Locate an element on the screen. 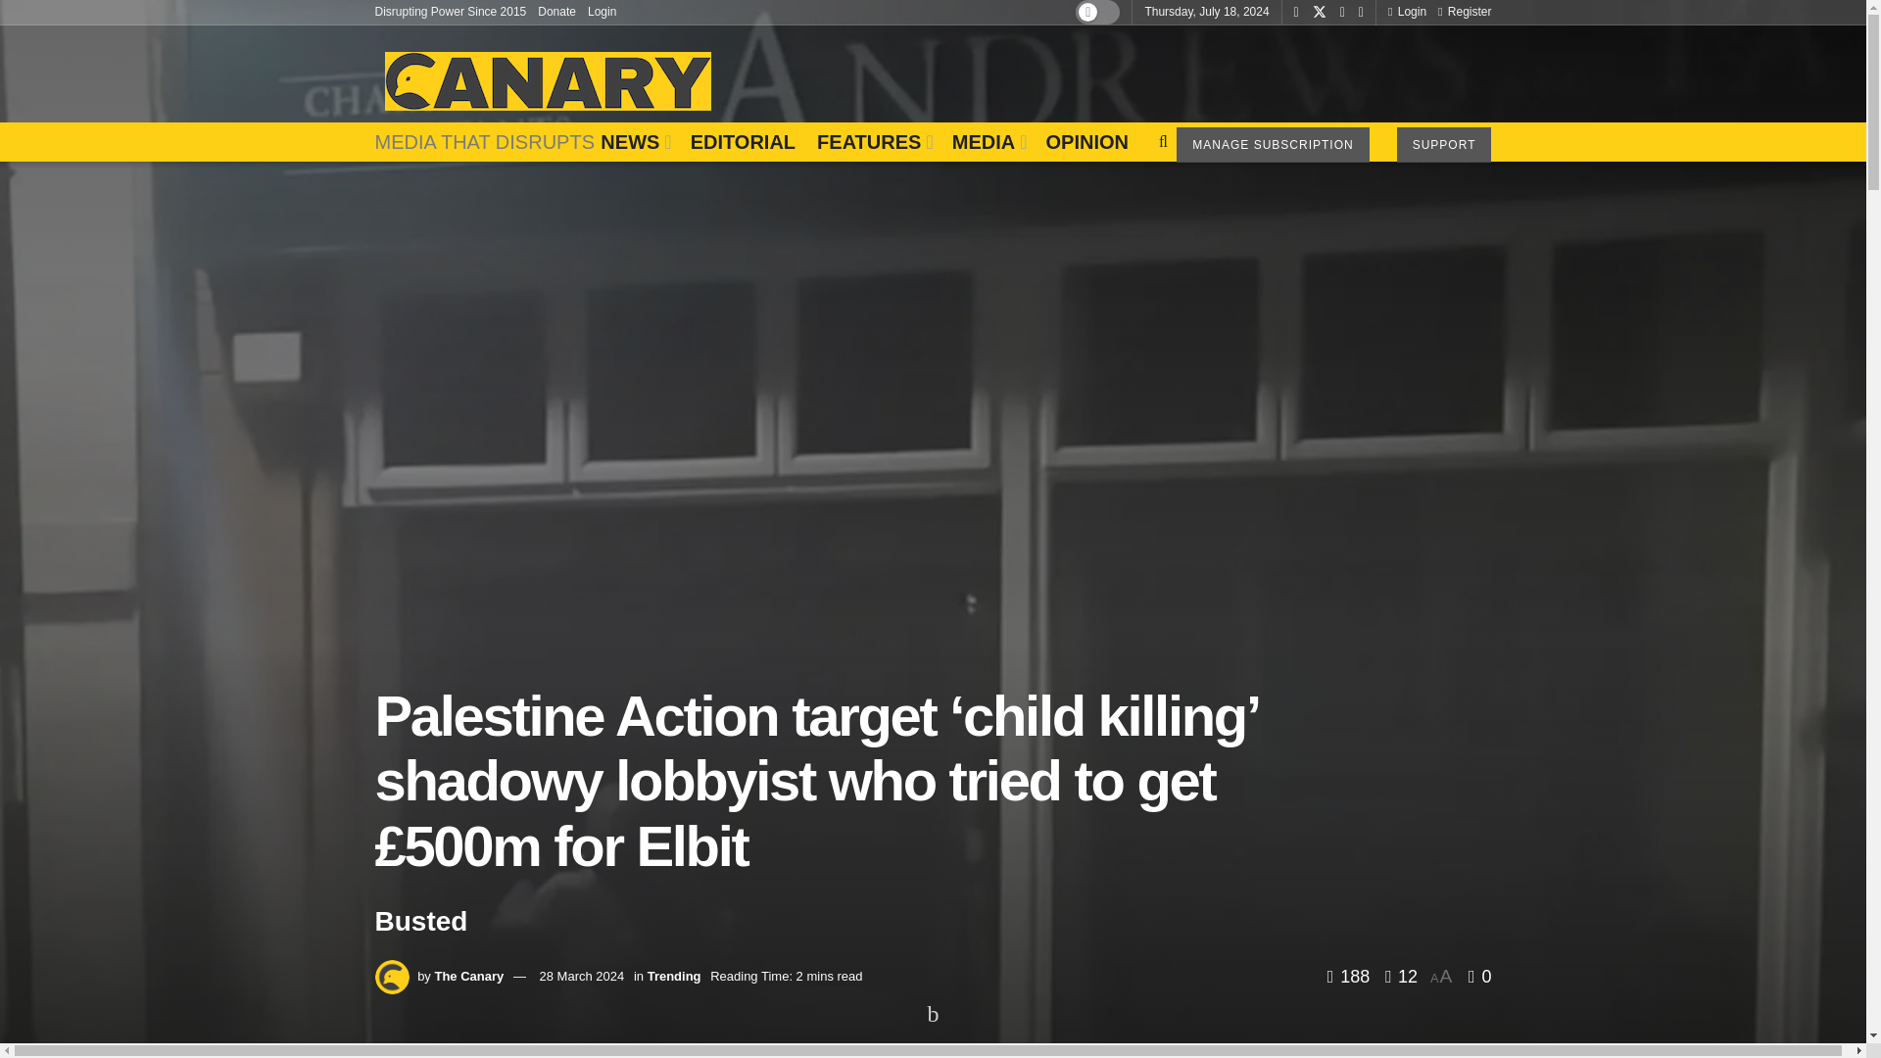  OPINION is located at coordinates (1085, 142).